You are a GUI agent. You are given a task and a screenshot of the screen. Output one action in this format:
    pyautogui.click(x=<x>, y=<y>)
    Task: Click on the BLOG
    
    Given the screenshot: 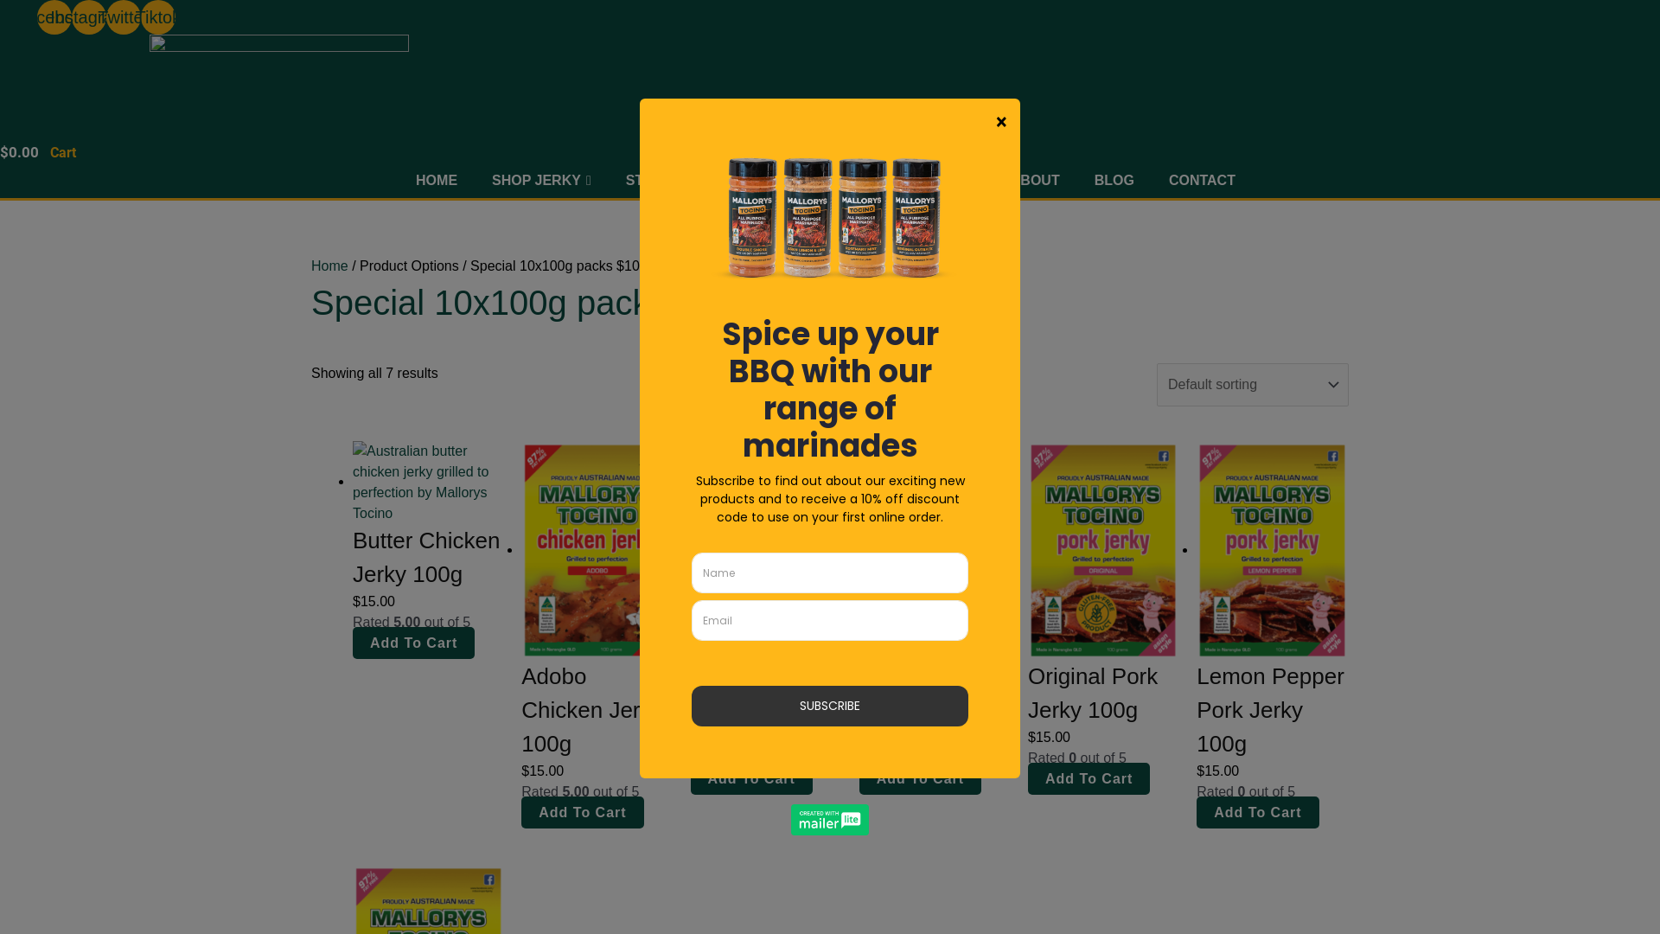 What is the action you would take?
    pyautogui.click(x=1114, y=181)
    